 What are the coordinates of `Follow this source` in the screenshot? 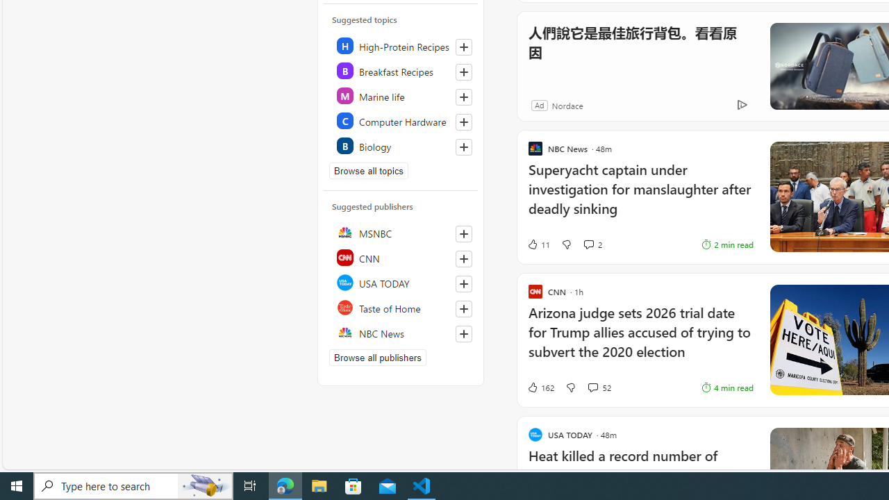 It's located at (463, 333).